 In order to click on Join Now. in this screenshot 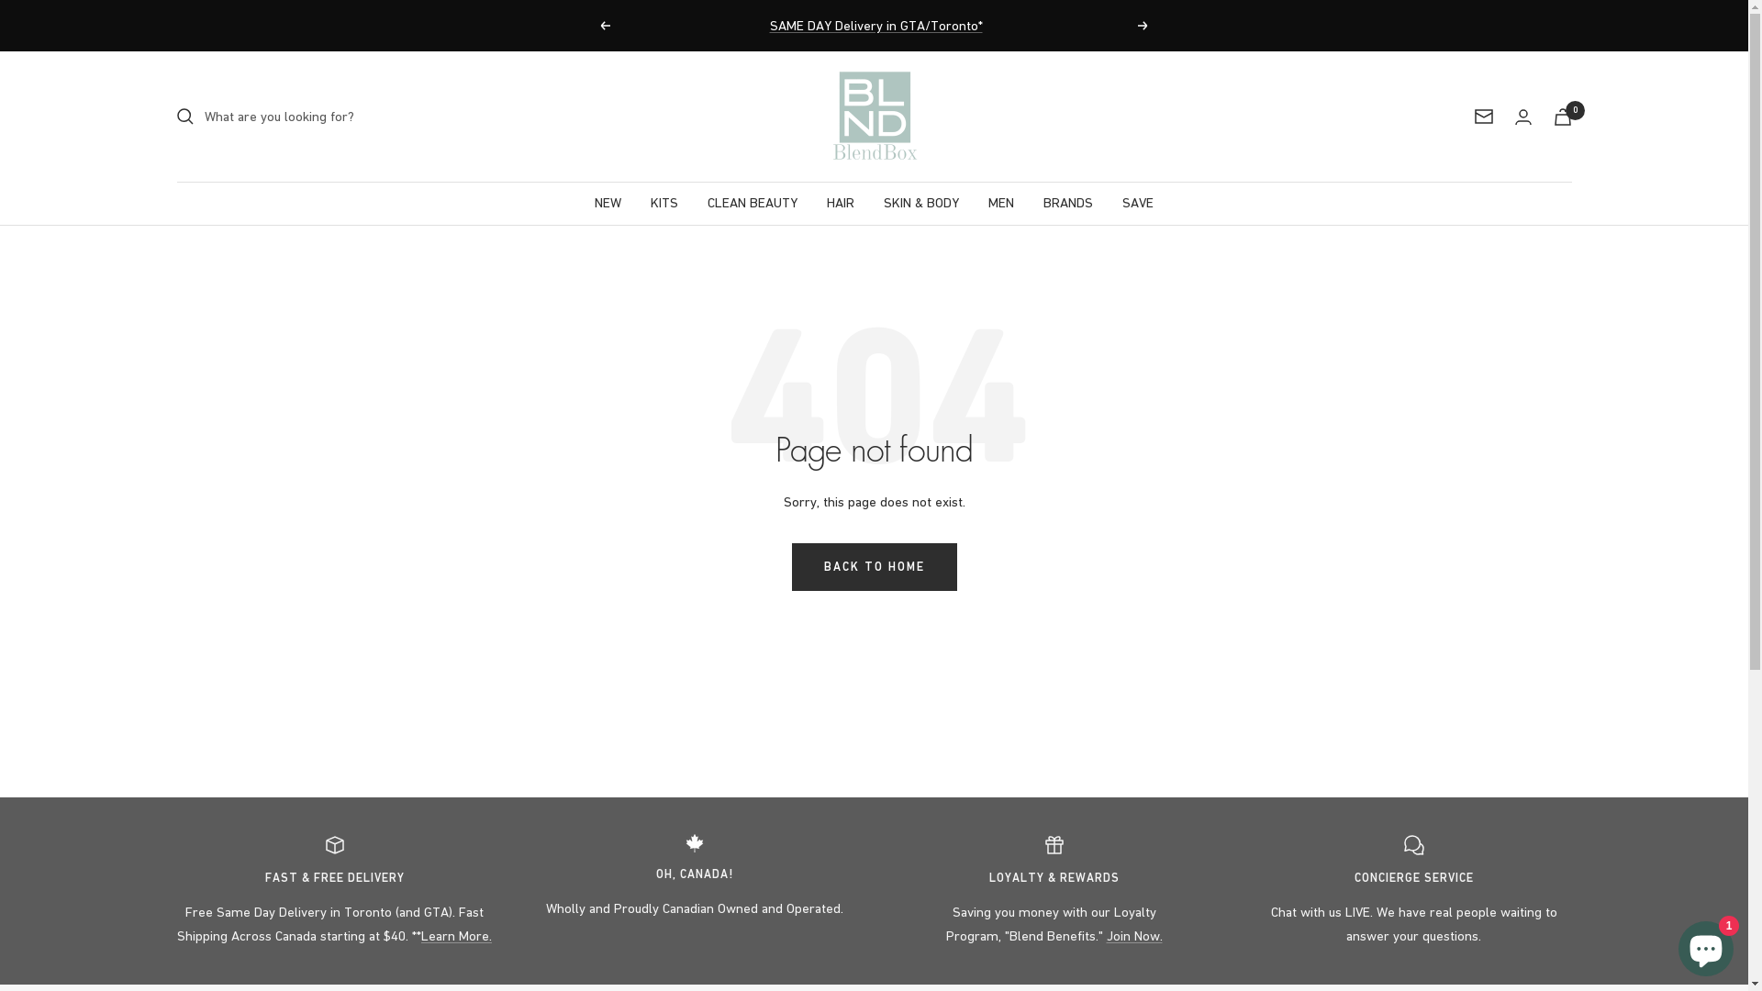, I will do `click(1134, 936)`.